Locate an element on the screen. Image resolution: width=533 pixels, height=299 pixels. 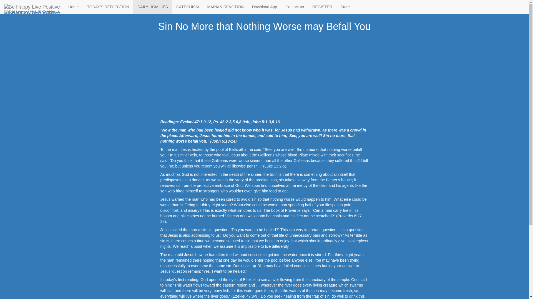
TODAY'S REFLECTION is located at coordinates (108, 7).